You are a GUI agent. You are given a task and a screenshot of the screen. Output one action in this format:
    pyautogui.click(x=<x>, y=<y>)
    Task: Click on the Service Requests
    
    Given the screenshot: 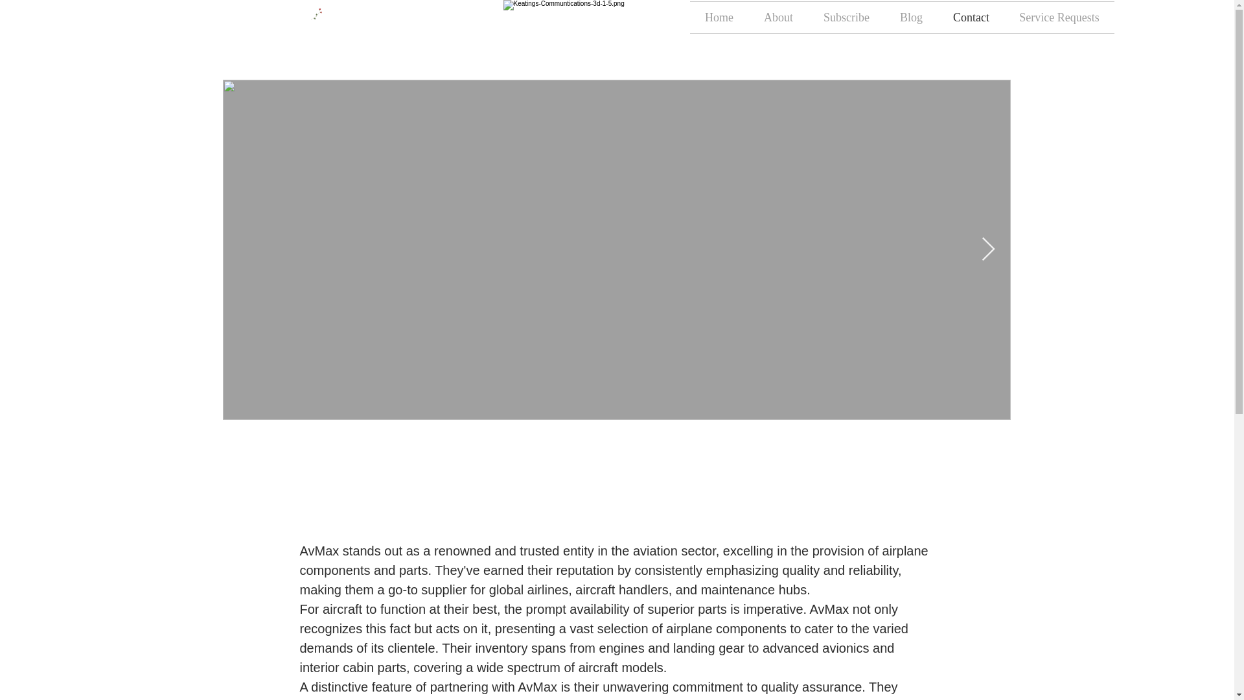 What is the action you would take?
    pyautogui.click(x=1059, y=17)
    